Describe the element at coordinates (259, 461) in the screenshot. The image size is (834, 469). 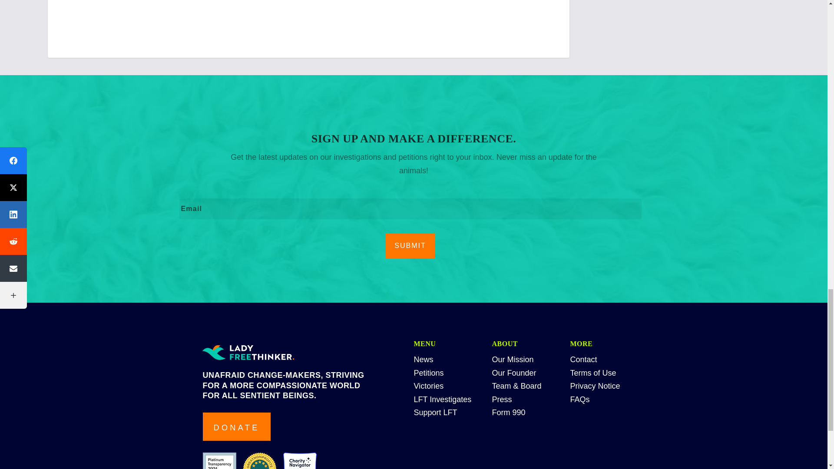
I see `lady-freethinker-certification-logo-2024-2` at that location.